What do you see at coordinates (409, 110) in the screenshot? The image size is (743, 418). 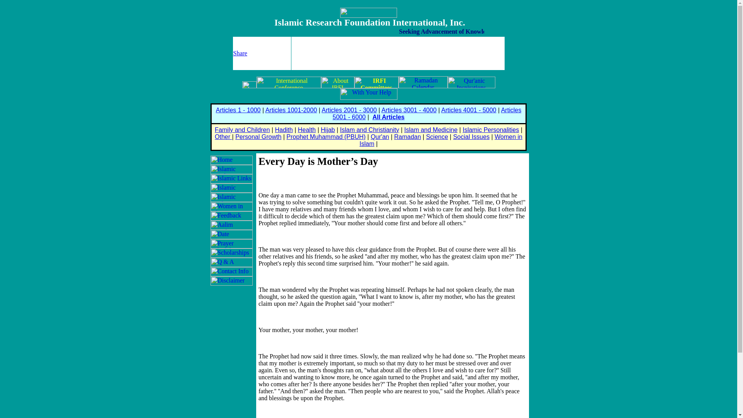 I see `Articles 3001 - 4000` at bounding box center [409, 110].